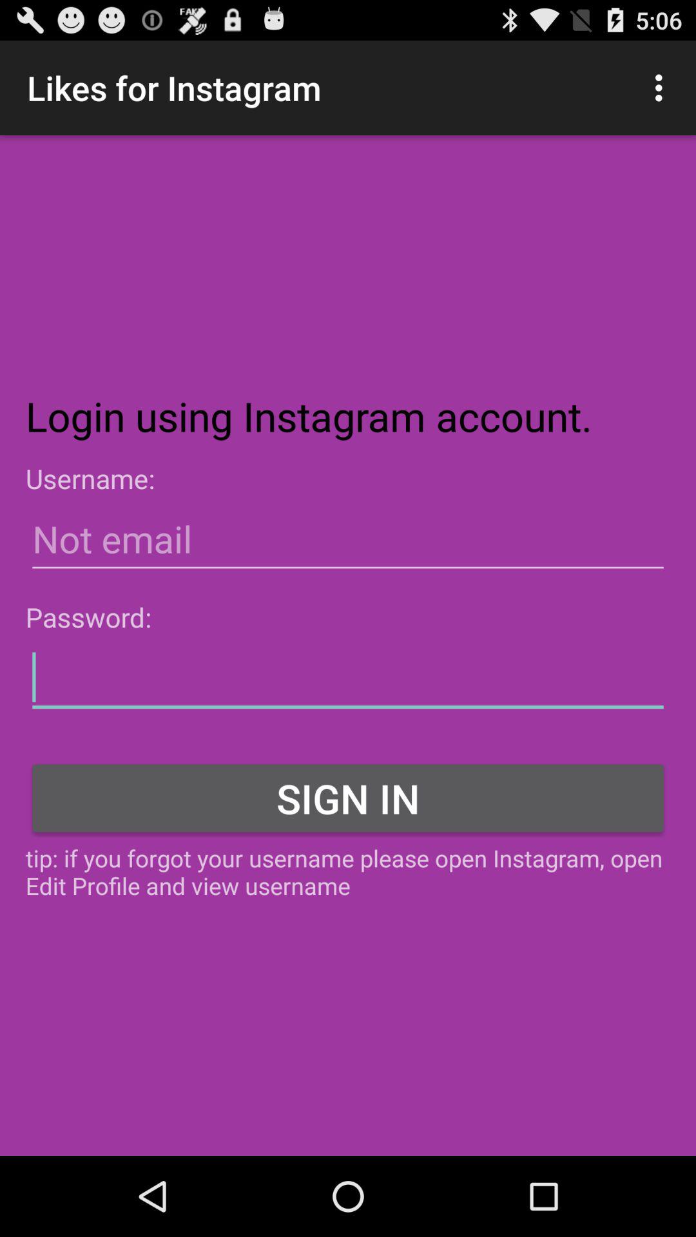  Describe the element at coordinates (348, 798) in the screenshot. I see `open the sign in` at that location.